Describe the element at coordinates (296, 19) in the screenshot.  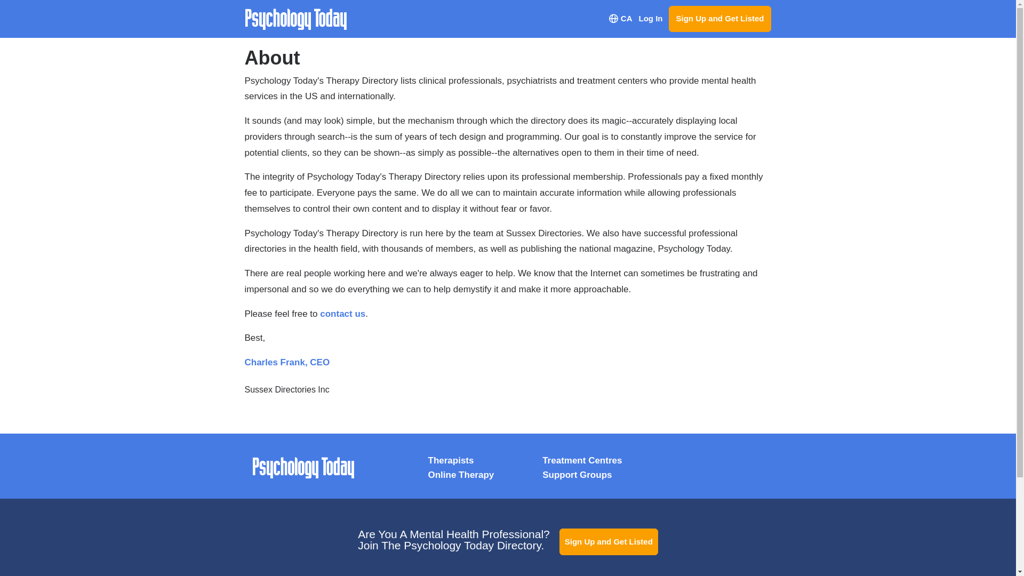
I see `Psychology Today` at that location.